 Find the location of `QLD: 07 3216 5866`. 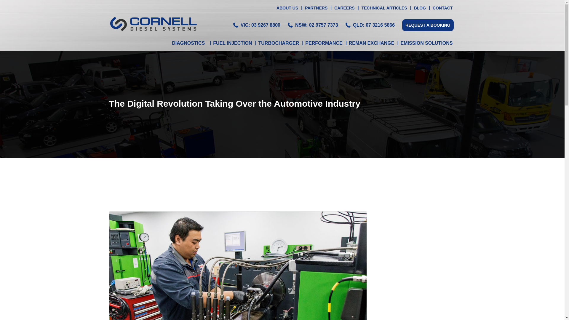

QLD: 07 3216 5866 is located at coordinates (374, 25).